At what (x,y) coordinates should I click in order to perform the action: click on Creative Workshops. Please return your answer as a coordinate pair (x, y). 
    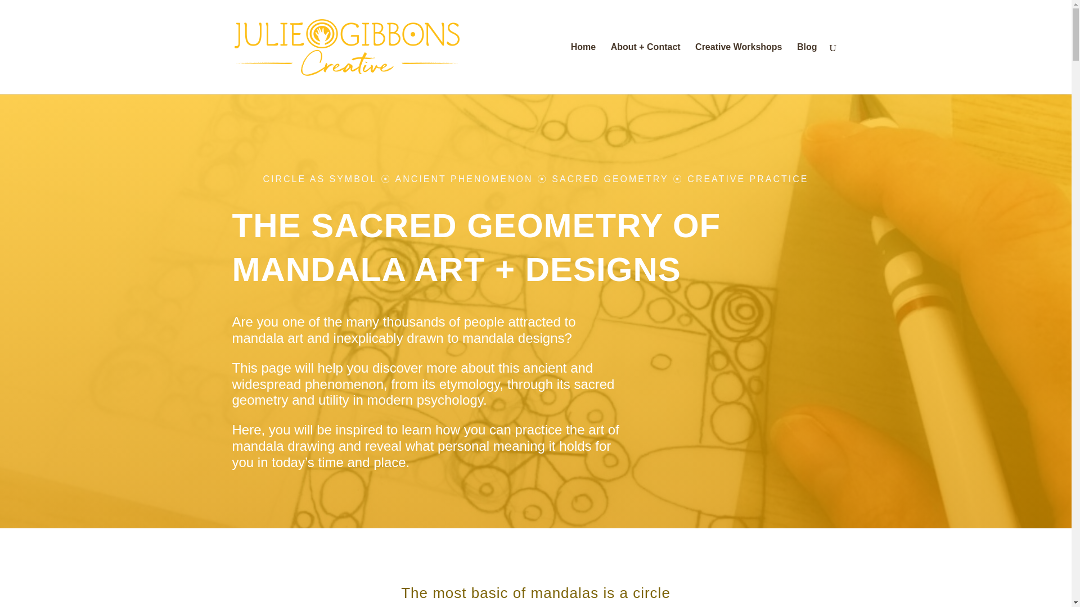
    Looking at the image, I should click on (739, 69).